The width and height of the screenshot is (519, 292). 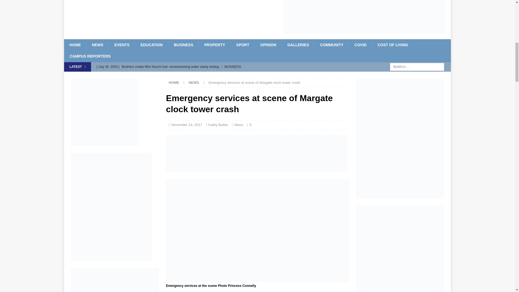 I want to click on OPINION, so click(x=268, y=45).